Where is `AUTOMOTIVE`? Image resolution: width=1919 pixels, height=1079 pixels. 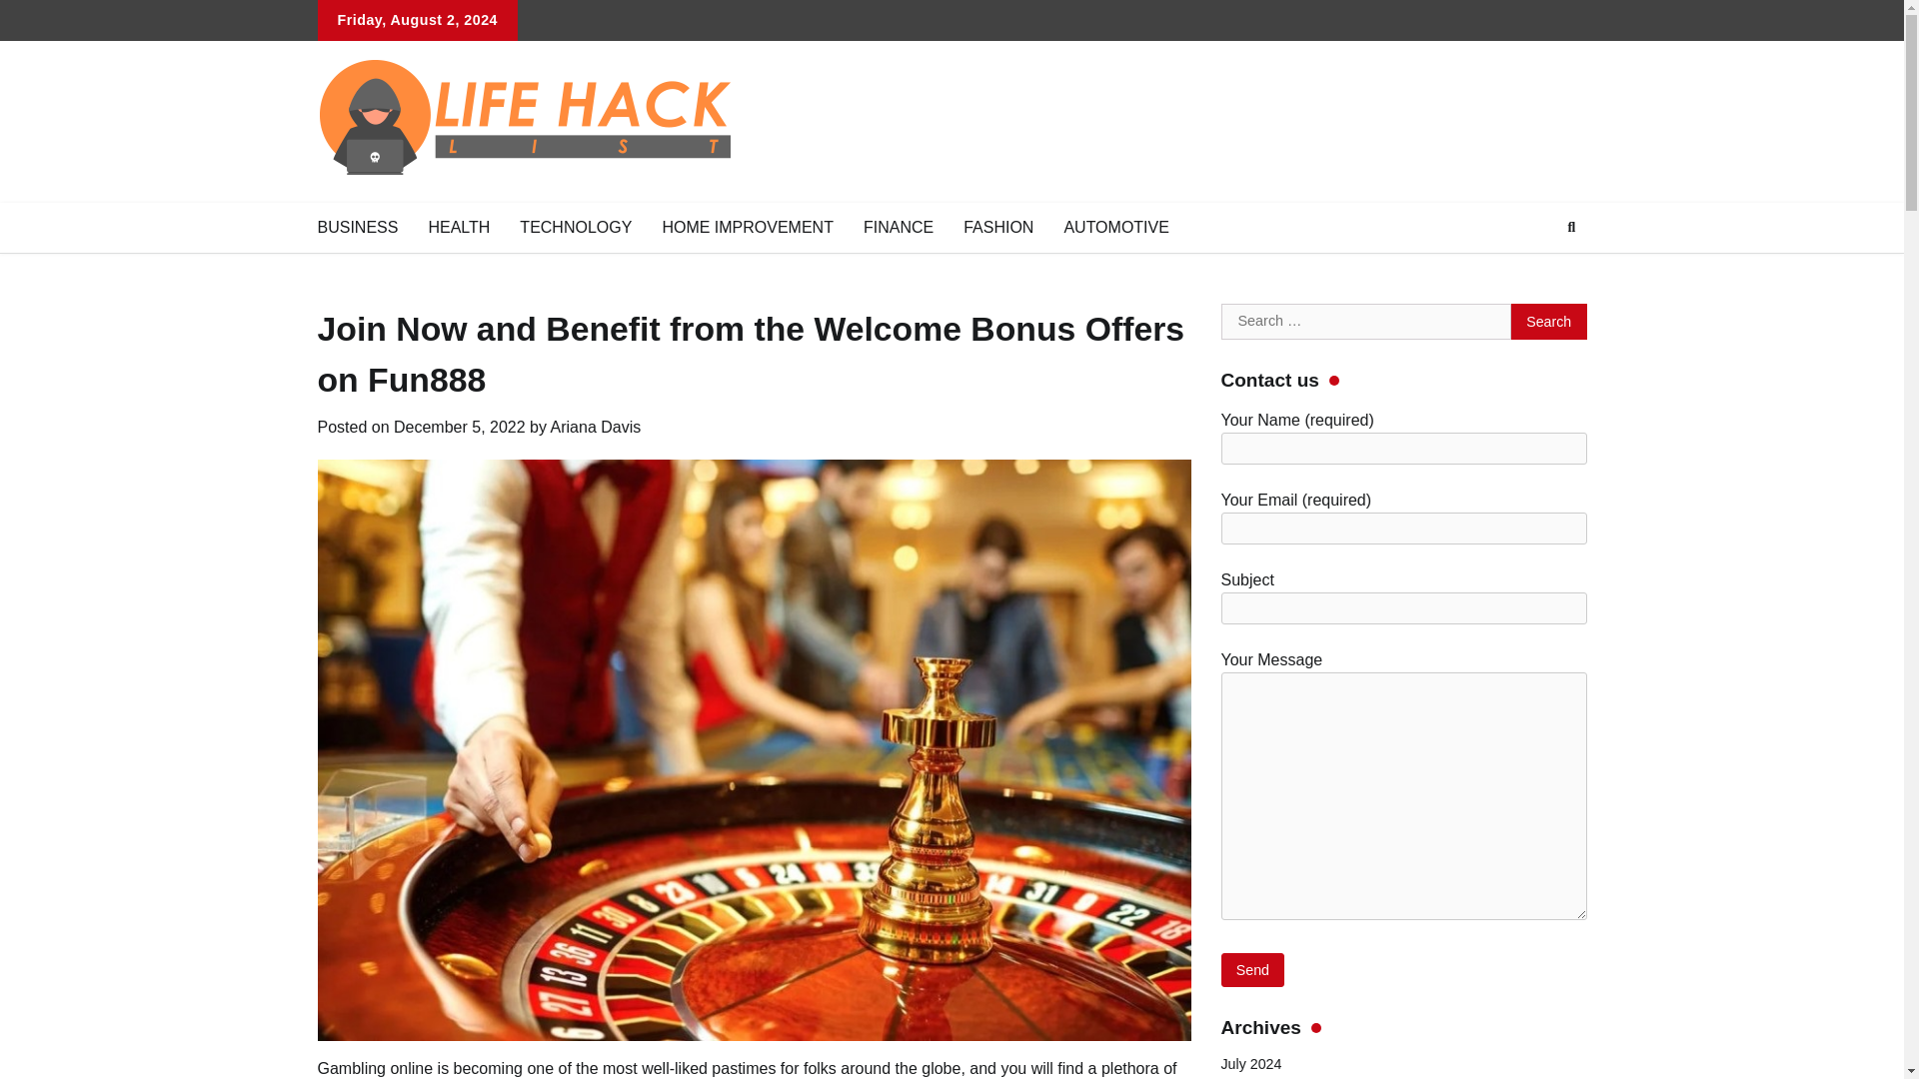
AUTOMOTIVE is located at coordinates (1115, 227).